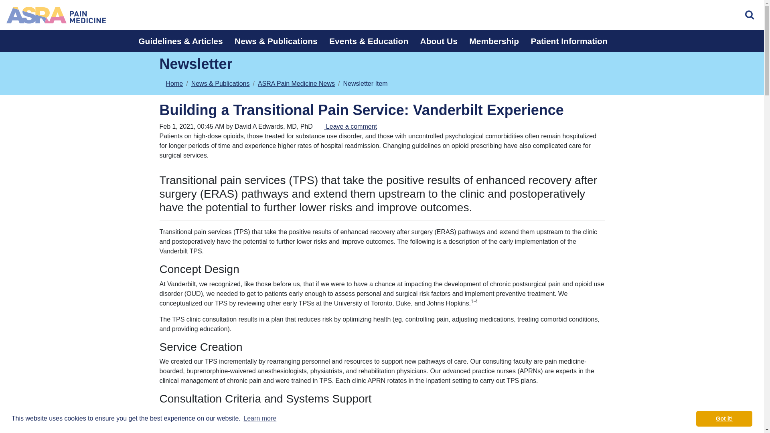 The image size is (770, 433). Describe the element at coordinates (260, 419) in the screenshot. I see `Learn more` at that location.